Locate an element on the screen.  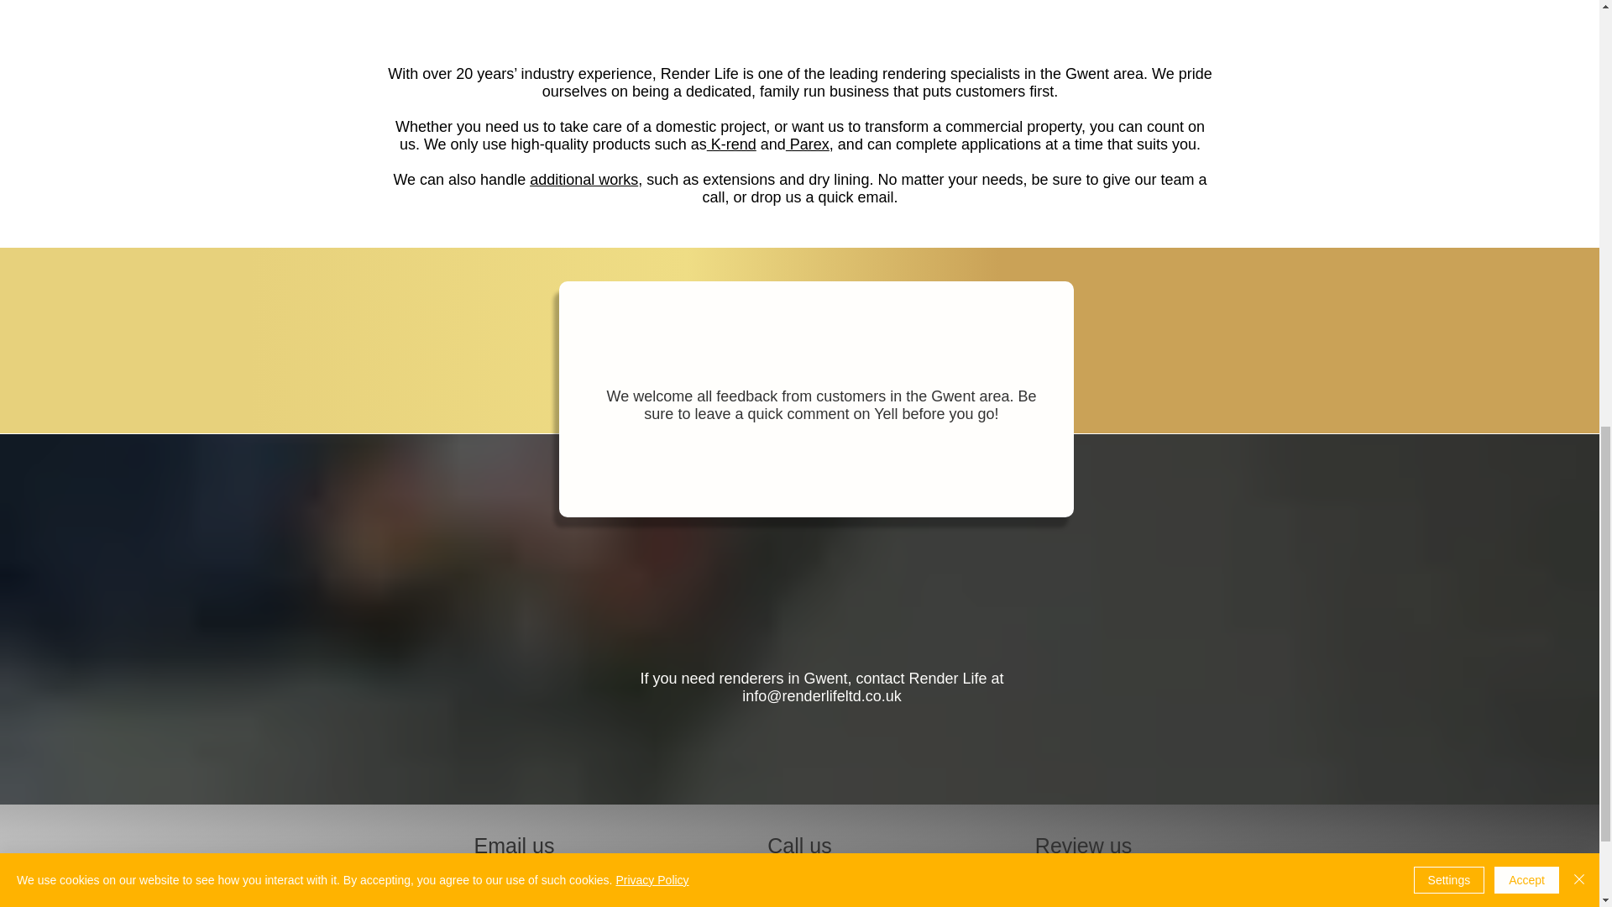
K-rend is located at coordinates (731, 144).